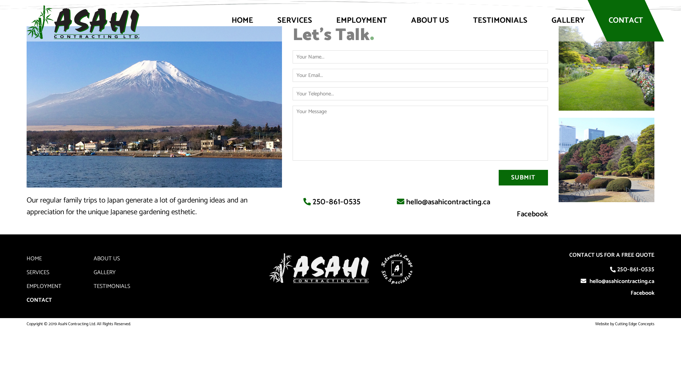 The image size is (681, 383). I want to click on Facebook, so click(641, 293).